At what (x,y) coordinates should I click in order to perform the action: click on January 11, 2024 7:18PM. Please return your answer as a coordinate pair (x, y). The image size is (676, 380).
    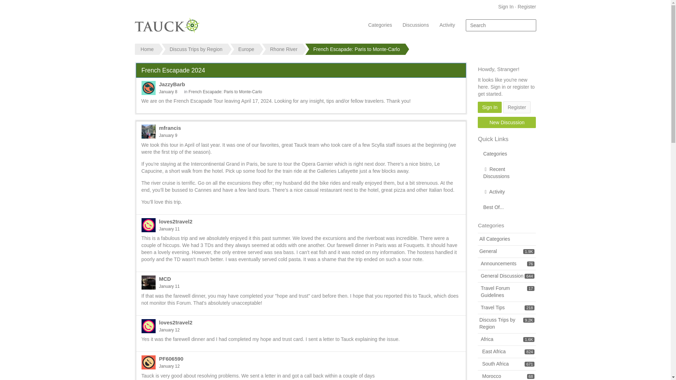
    Looking at the image, I should click on (169, 229).